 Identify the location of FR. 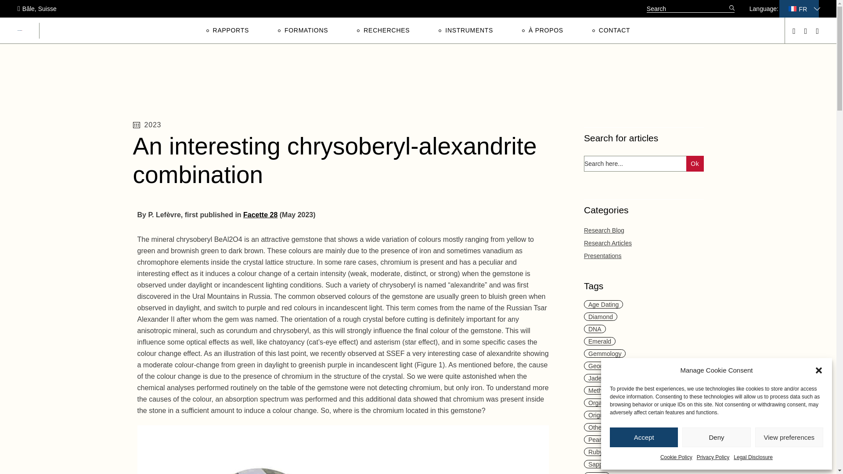
(799, 8).